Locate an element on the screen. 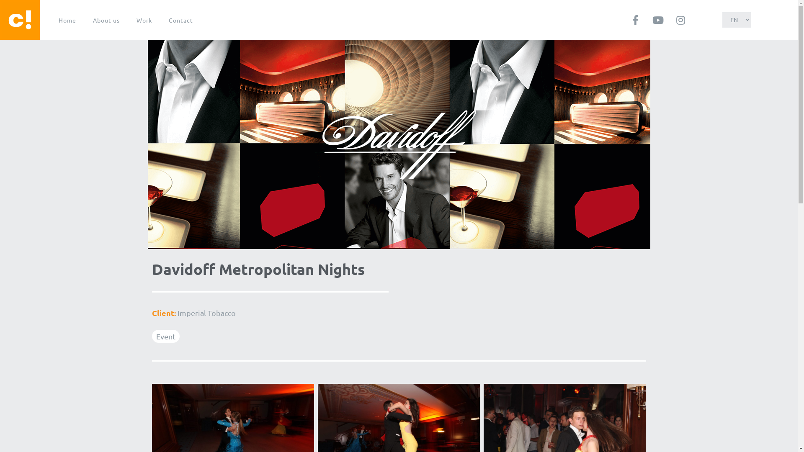 Image resolution: width=804 pixels, height=452 pixels. Home is located at coordinates (67, 20).